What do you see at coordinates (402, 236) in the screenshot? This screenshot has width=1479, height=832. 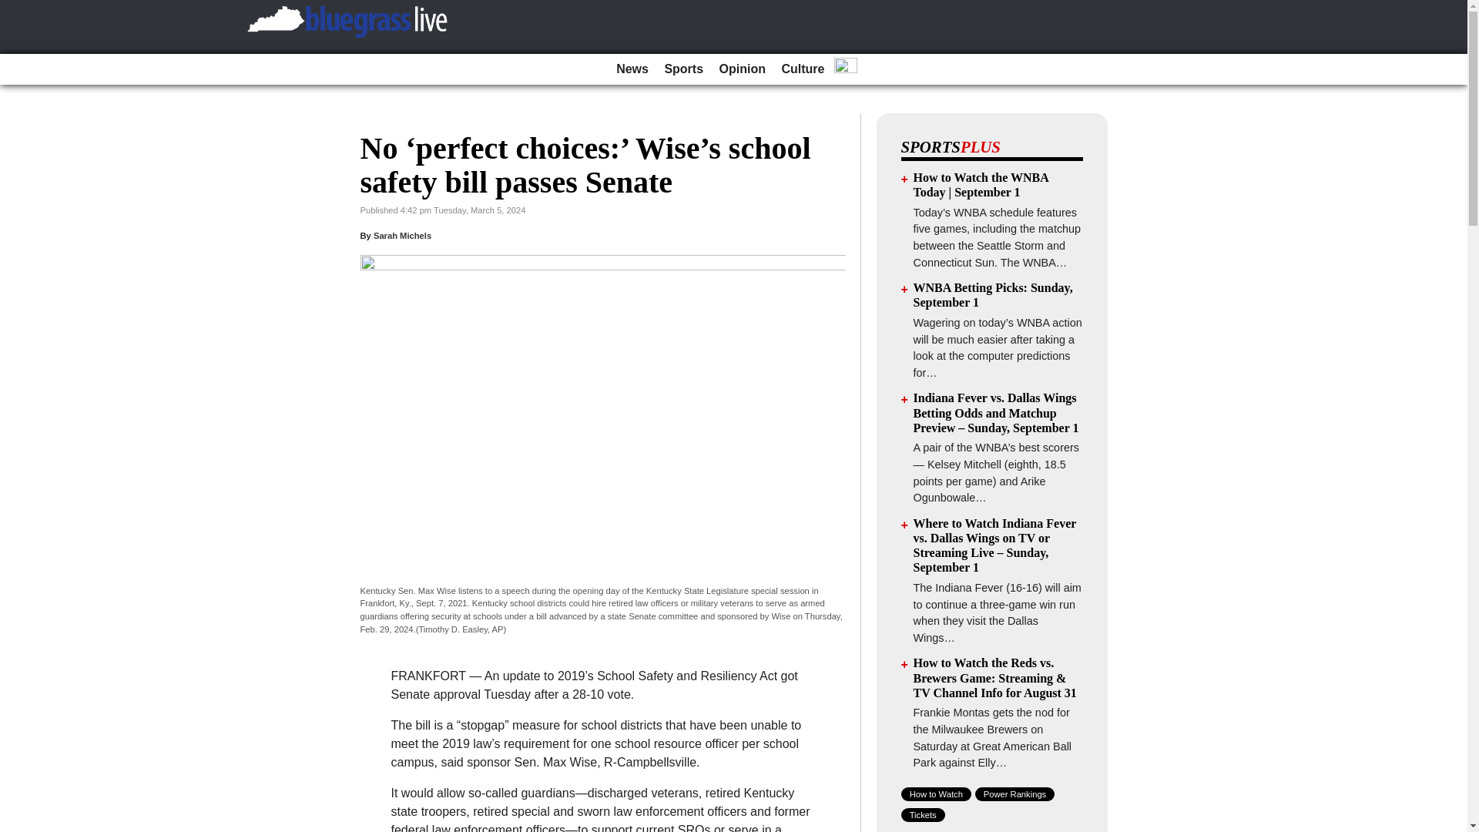 I see `Sarah Michels` at bounding box center [402, 236].